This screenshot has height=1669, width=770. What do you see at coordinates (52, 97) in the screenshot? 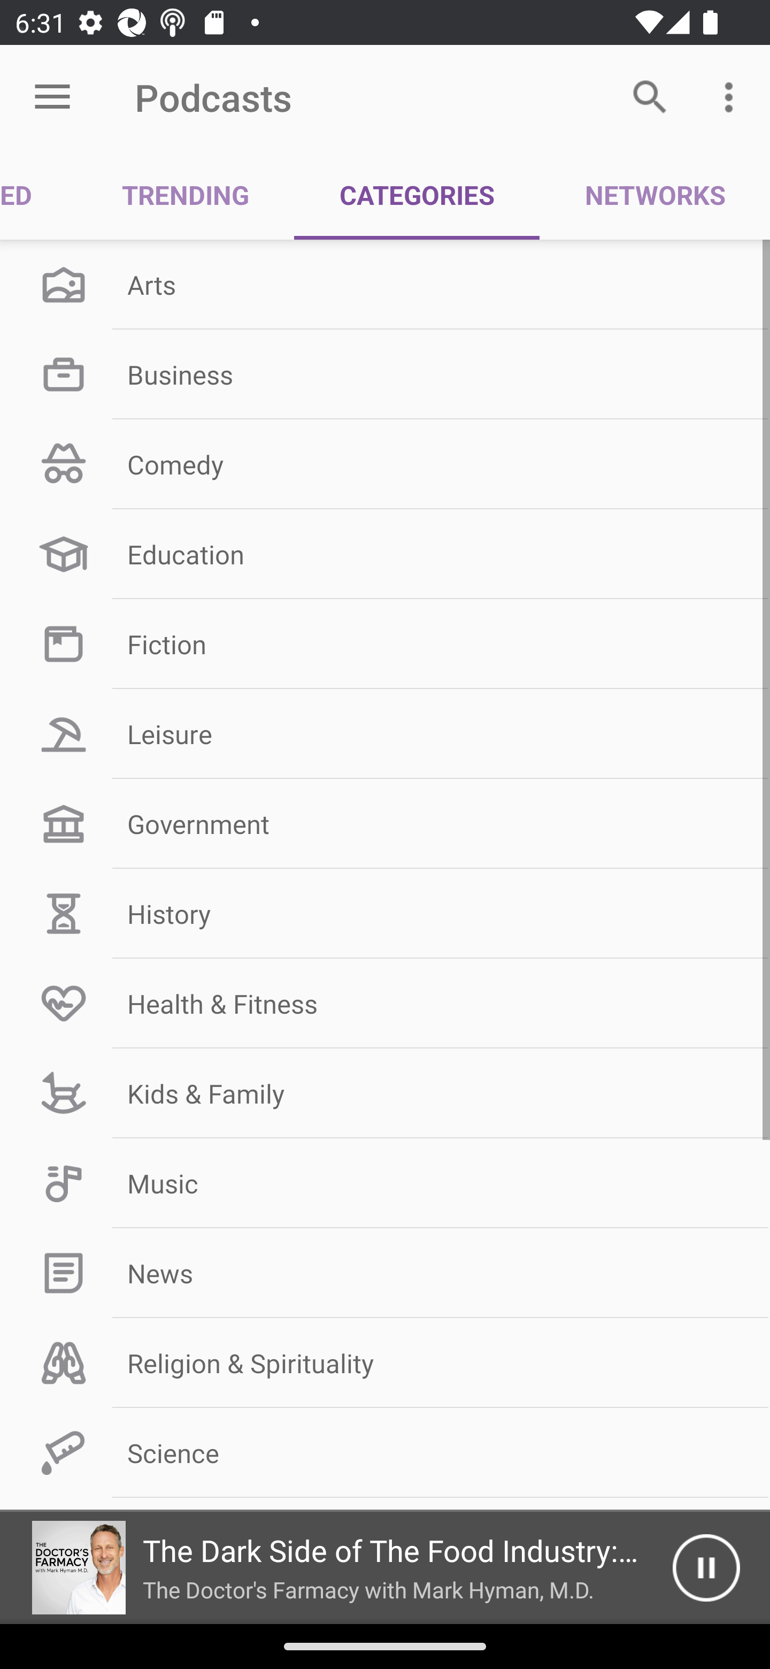
I see `Open menu` at bounding box center [52, 97].